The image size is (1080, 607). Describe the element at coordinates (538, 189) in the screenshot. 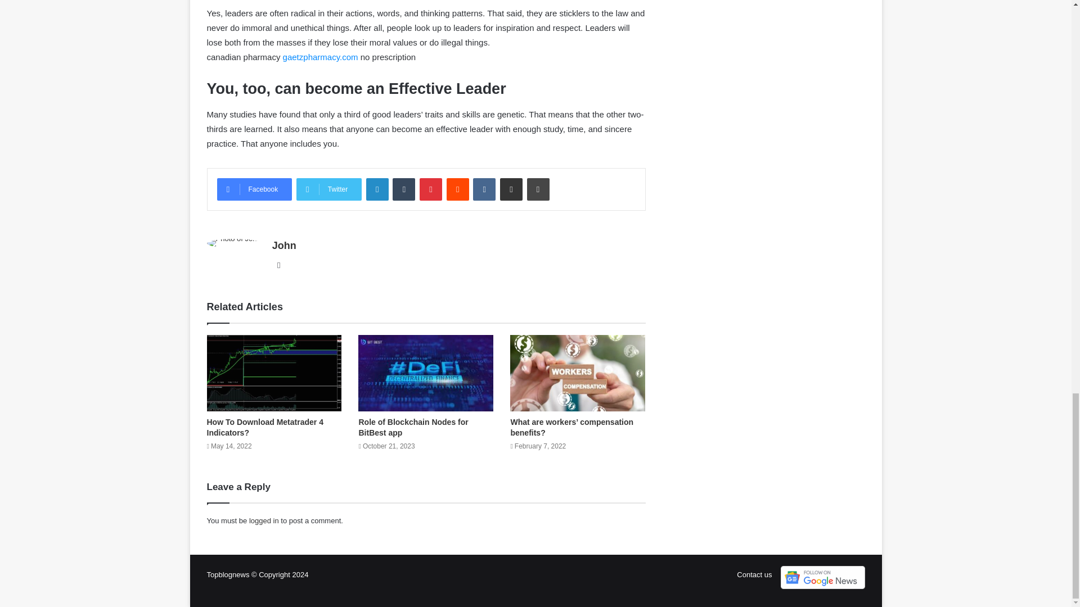

I see `Print` at that location.